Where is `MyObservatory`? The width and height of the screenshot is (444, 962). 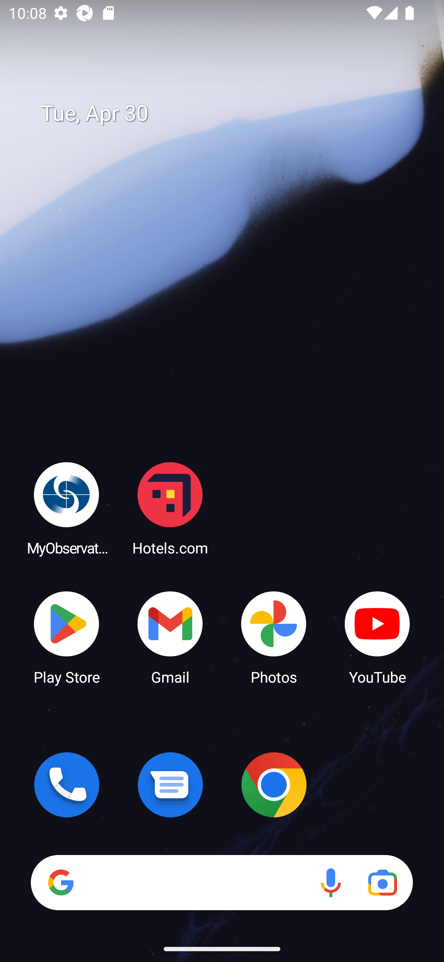 MyObservatory is located at coordinates (67, 508).